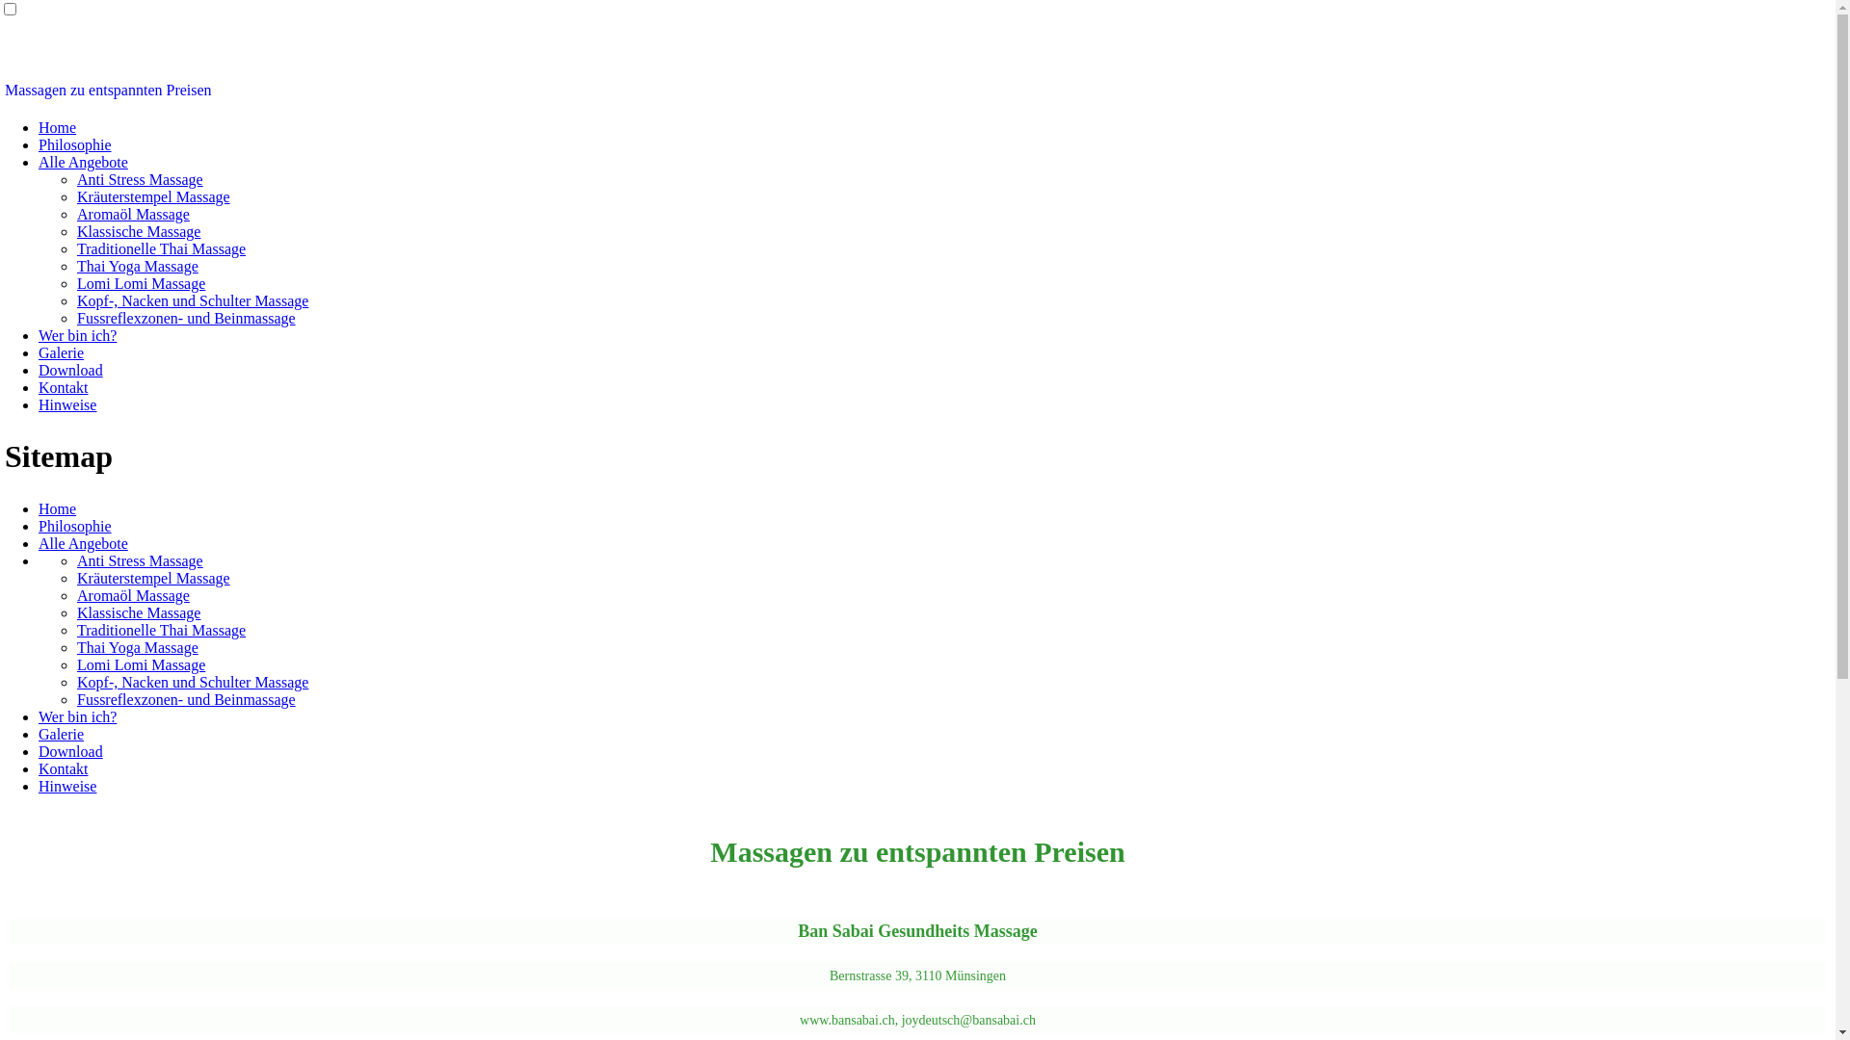  Describe the element at coordinates (141, 283) in the screenshot. I see `Lomi Lomi Massage` at that location.